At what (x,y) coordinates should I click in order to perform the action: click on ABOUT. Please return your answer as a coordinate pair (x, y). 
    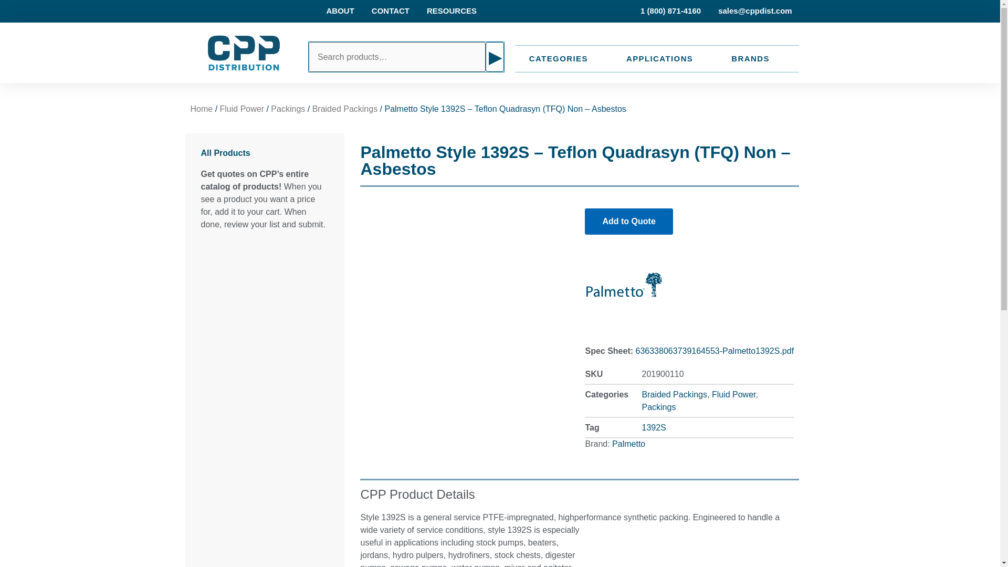
    Looking at the image, I should click on (339, 11).